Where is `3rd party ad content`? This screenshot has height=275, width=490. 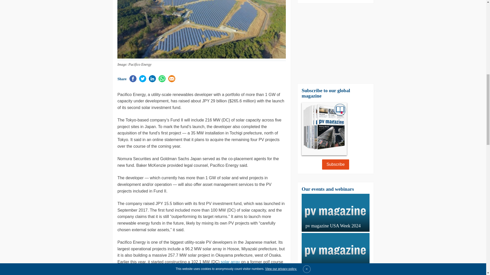
3rd party ad content is located at coordinates (404, 39).